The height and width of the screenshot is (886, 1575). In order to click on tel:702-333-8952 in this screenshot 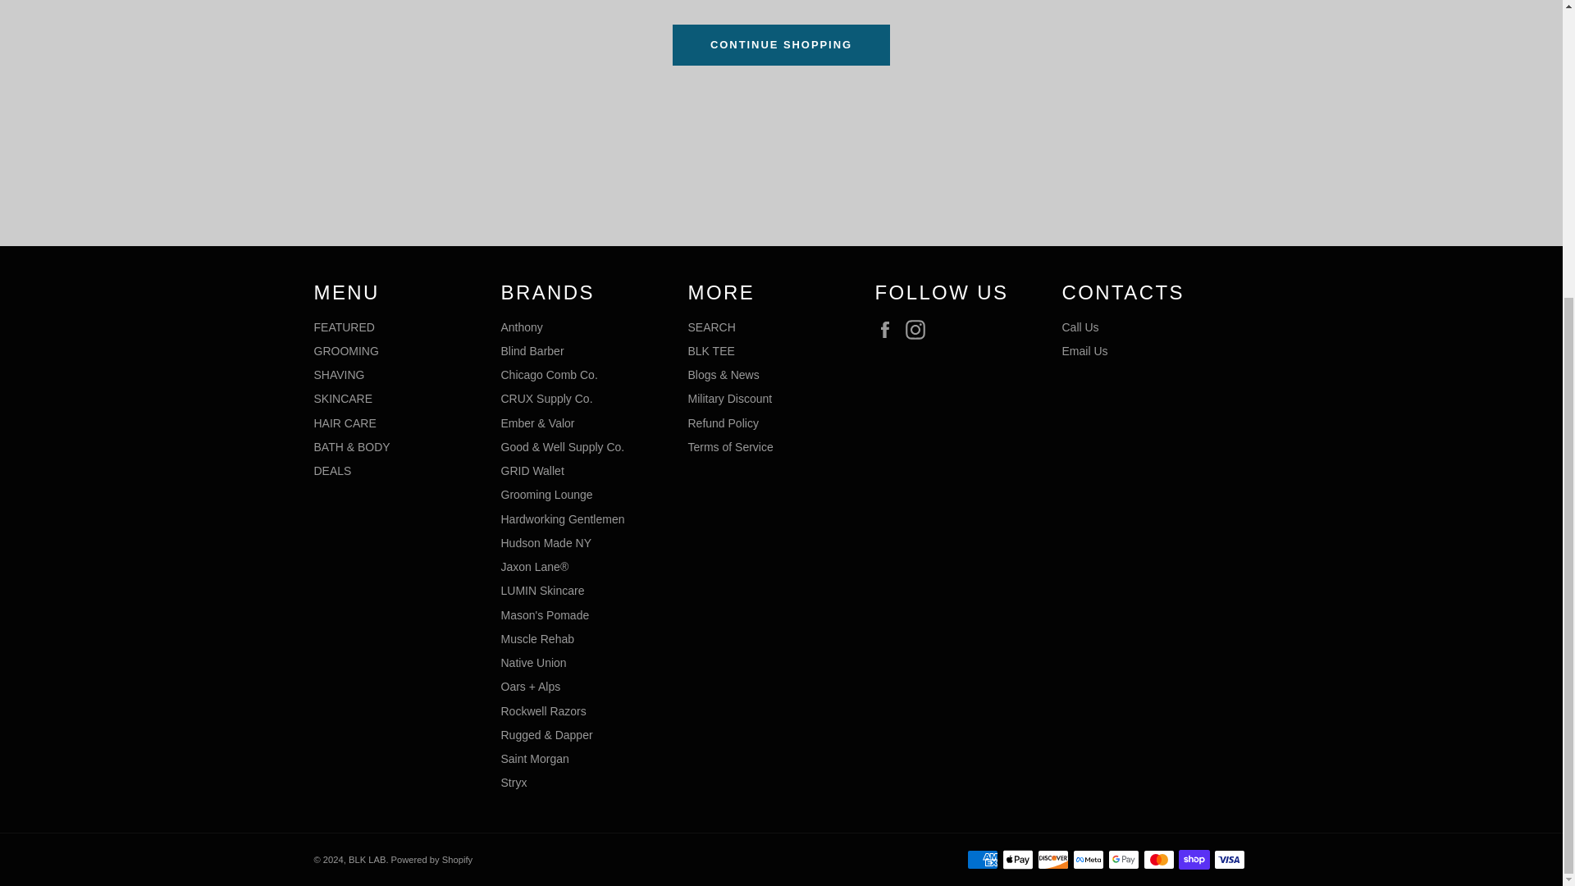, I will do `click(1080, 327)`.